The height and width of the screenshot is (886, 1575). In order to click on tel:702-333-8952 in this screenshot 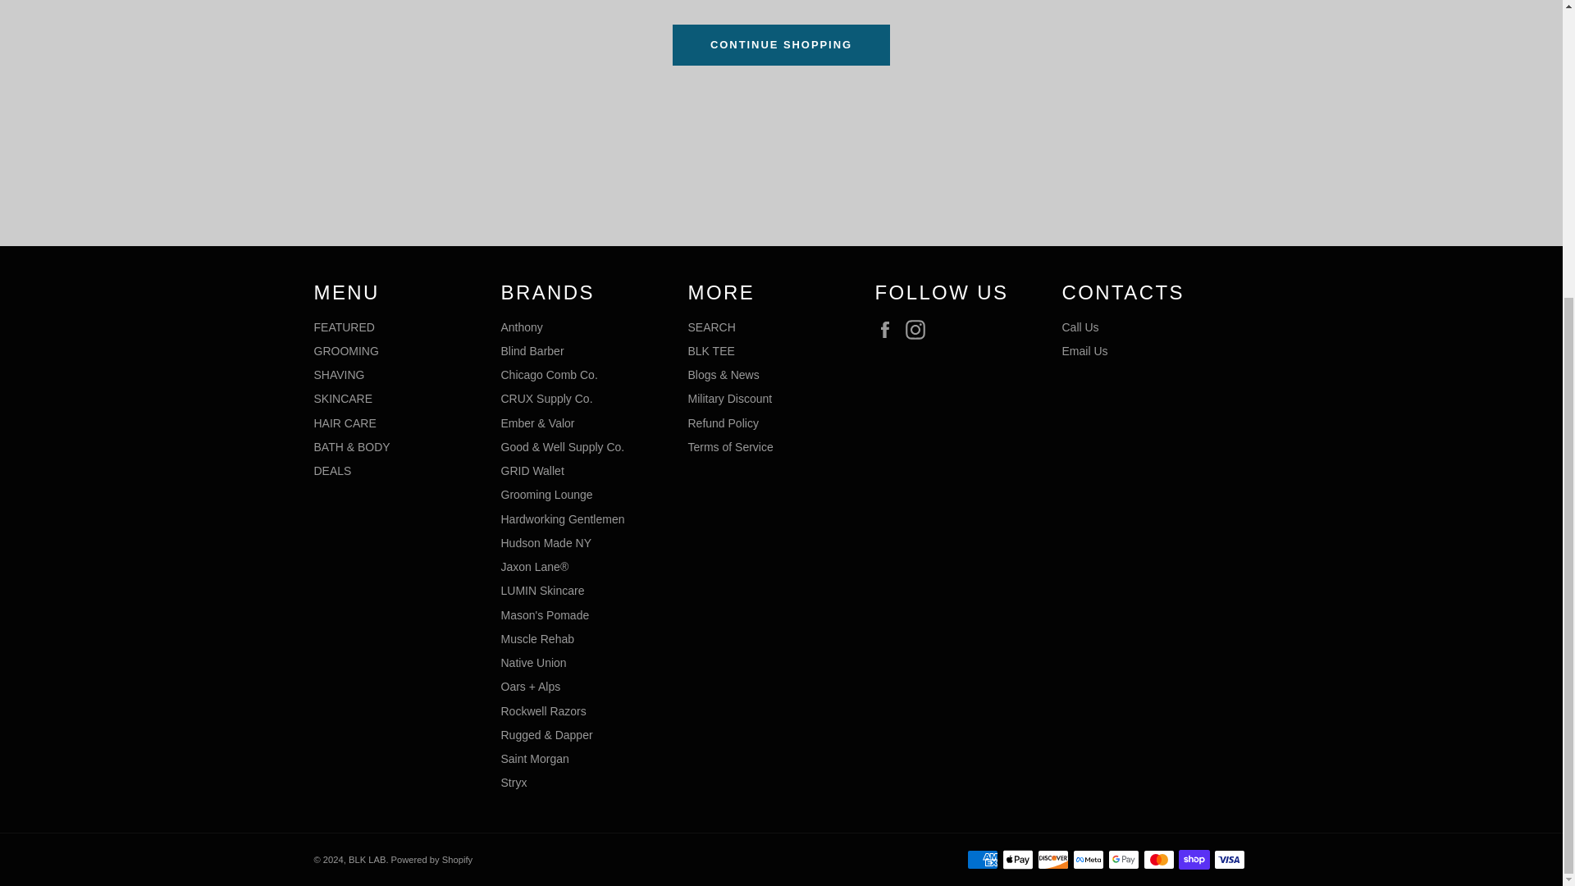, I will do `click(1080, 327)`.